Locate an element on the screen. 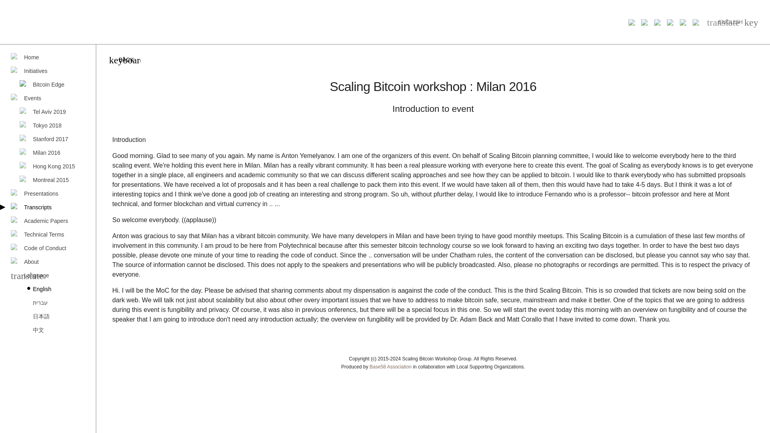  English is located at coordinates (52, 289).